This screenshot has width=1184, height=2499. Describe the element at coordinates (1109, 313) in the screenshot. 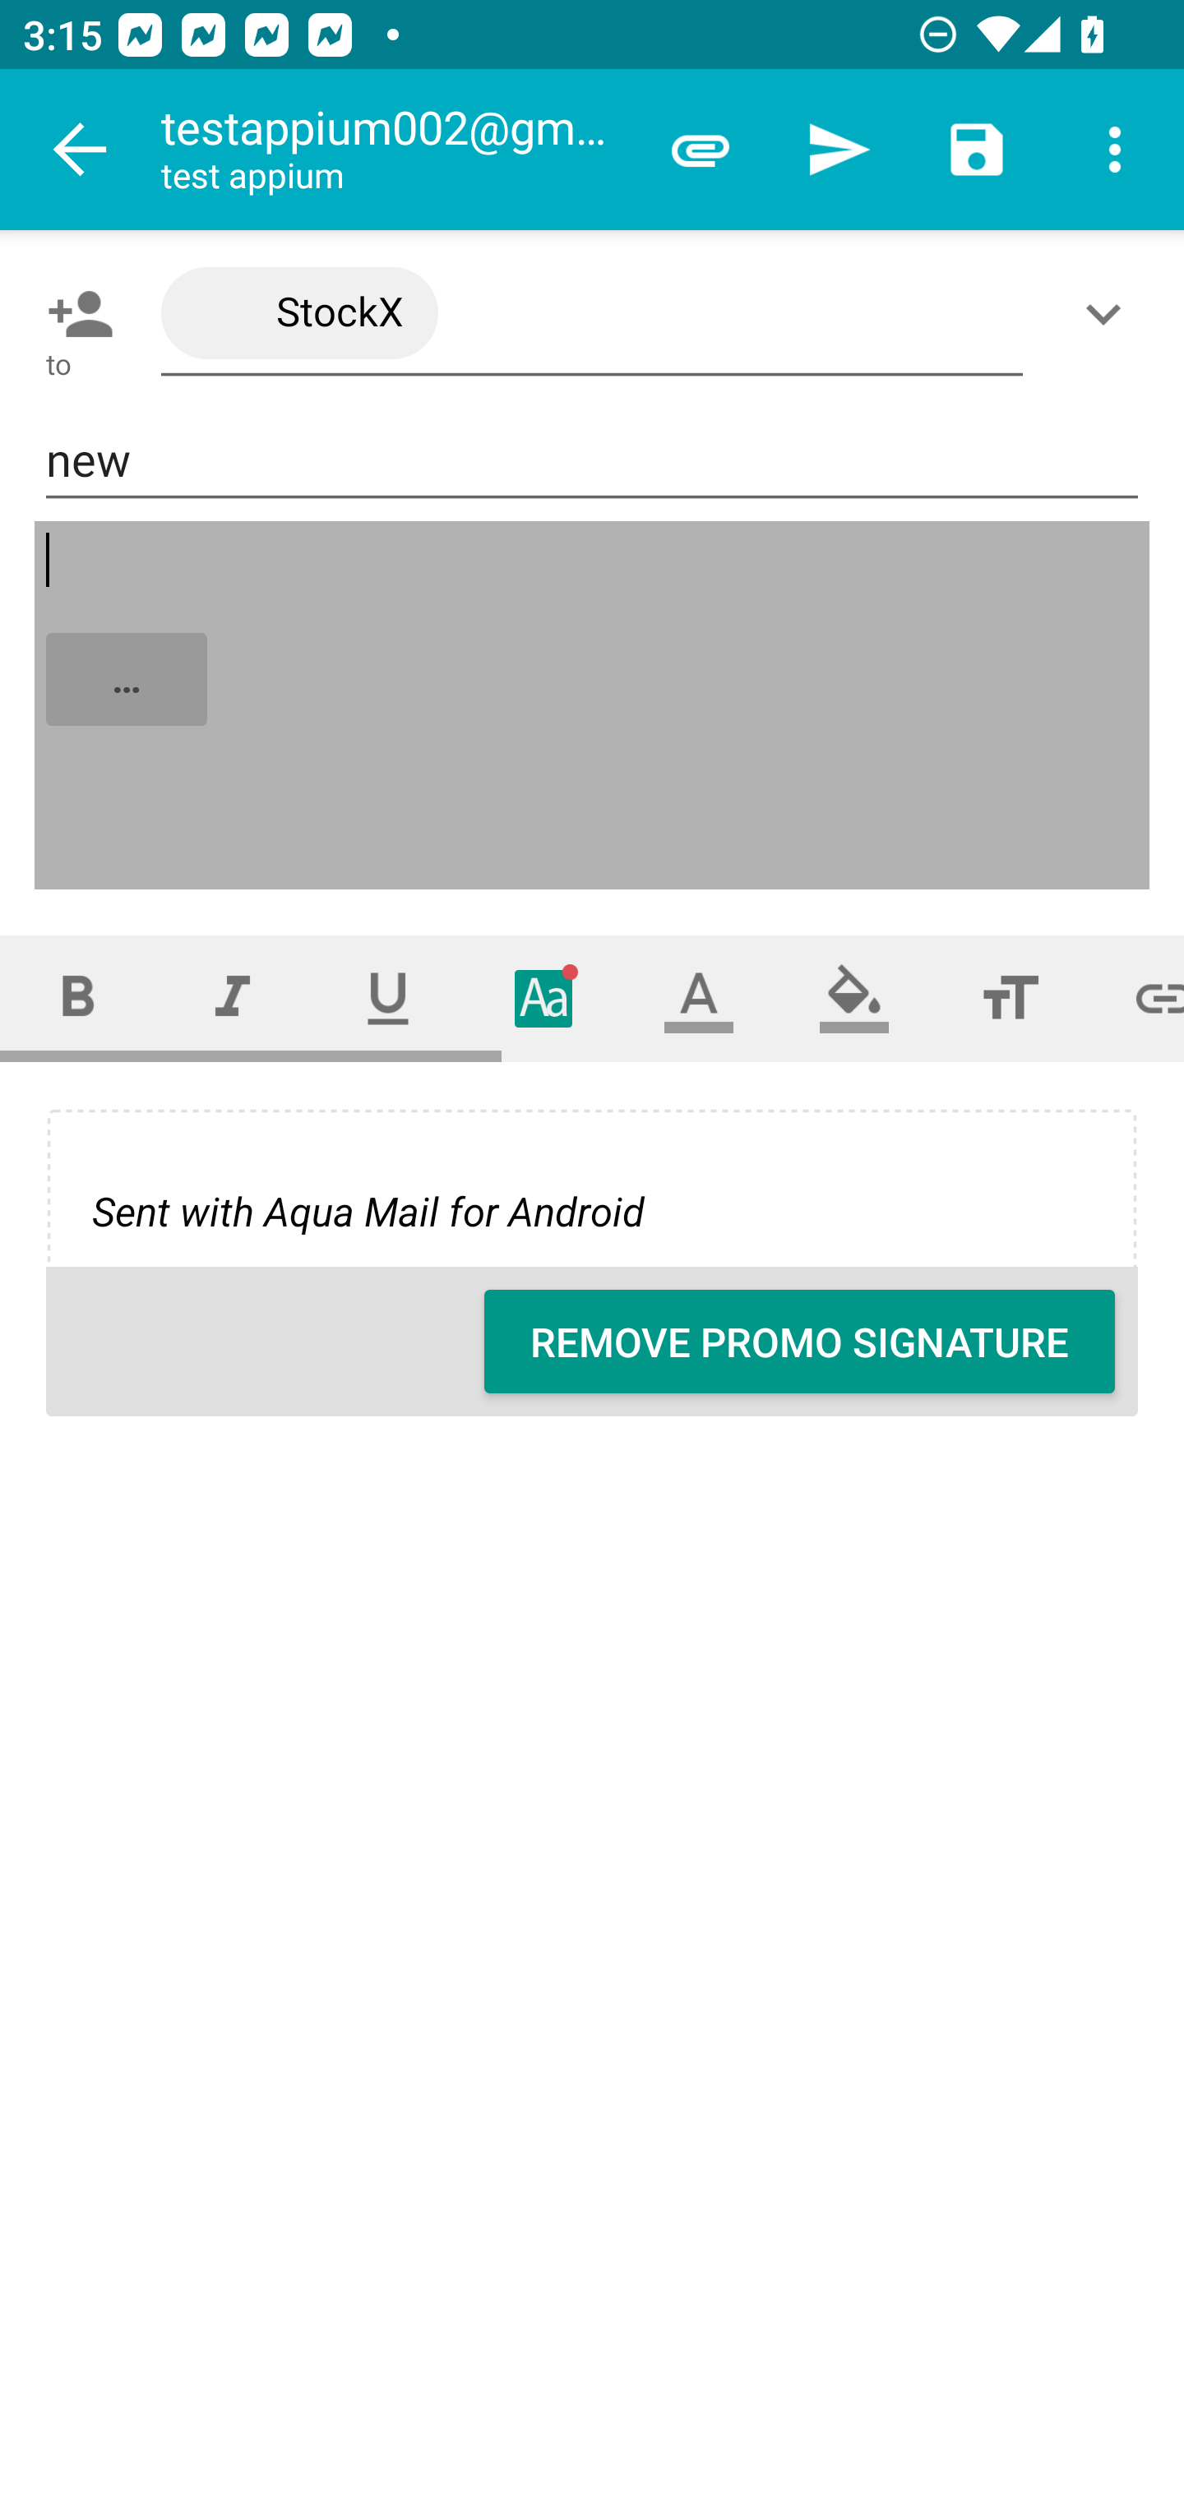

I see `Show/Add CC/BCC` at that location.